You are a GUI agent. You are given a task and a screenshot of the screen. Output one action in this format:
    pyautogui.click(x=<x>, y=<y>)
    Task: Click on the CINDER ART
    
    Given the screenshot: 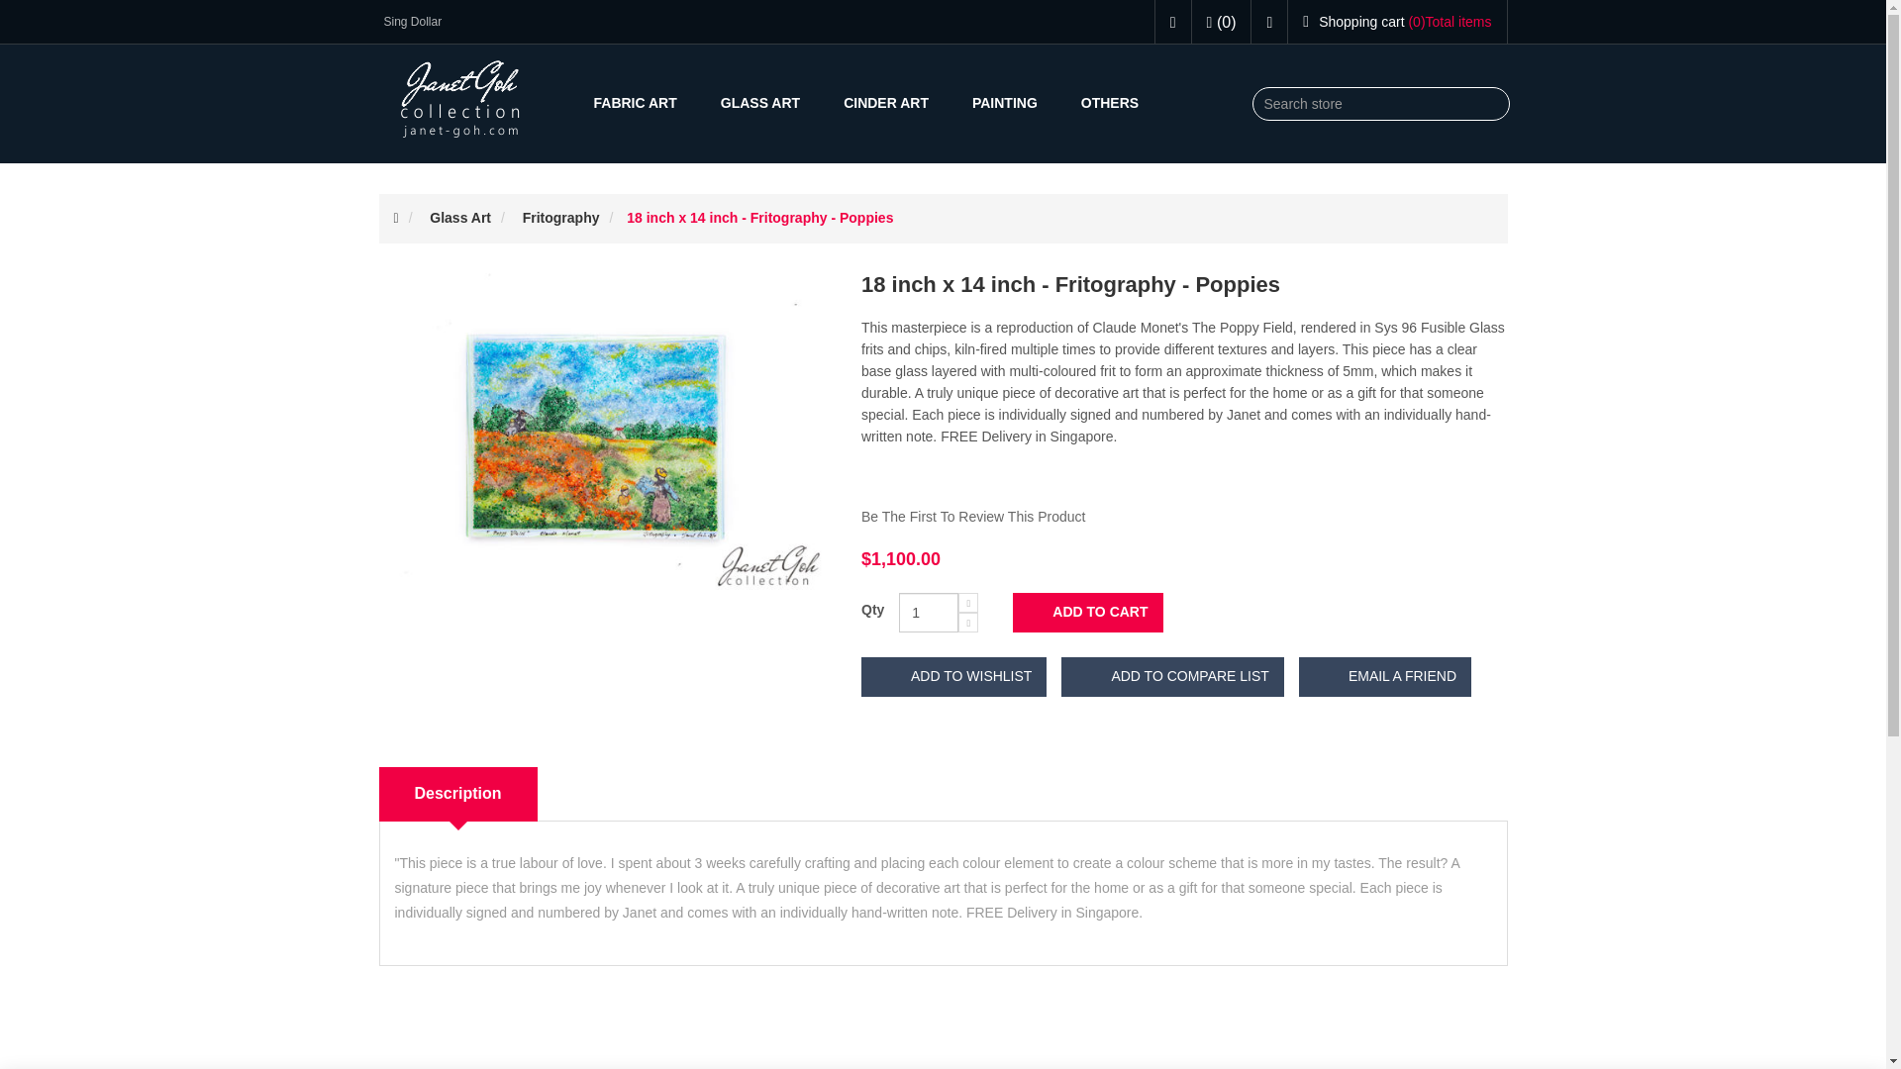 What is the action you would take?
    pyautogui.click(x=885, y=103)
    